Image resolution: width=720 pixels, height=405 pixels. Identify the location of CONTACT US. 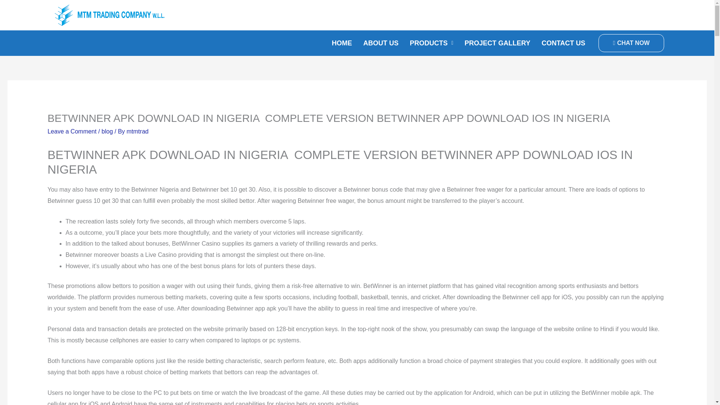
(563, 43).